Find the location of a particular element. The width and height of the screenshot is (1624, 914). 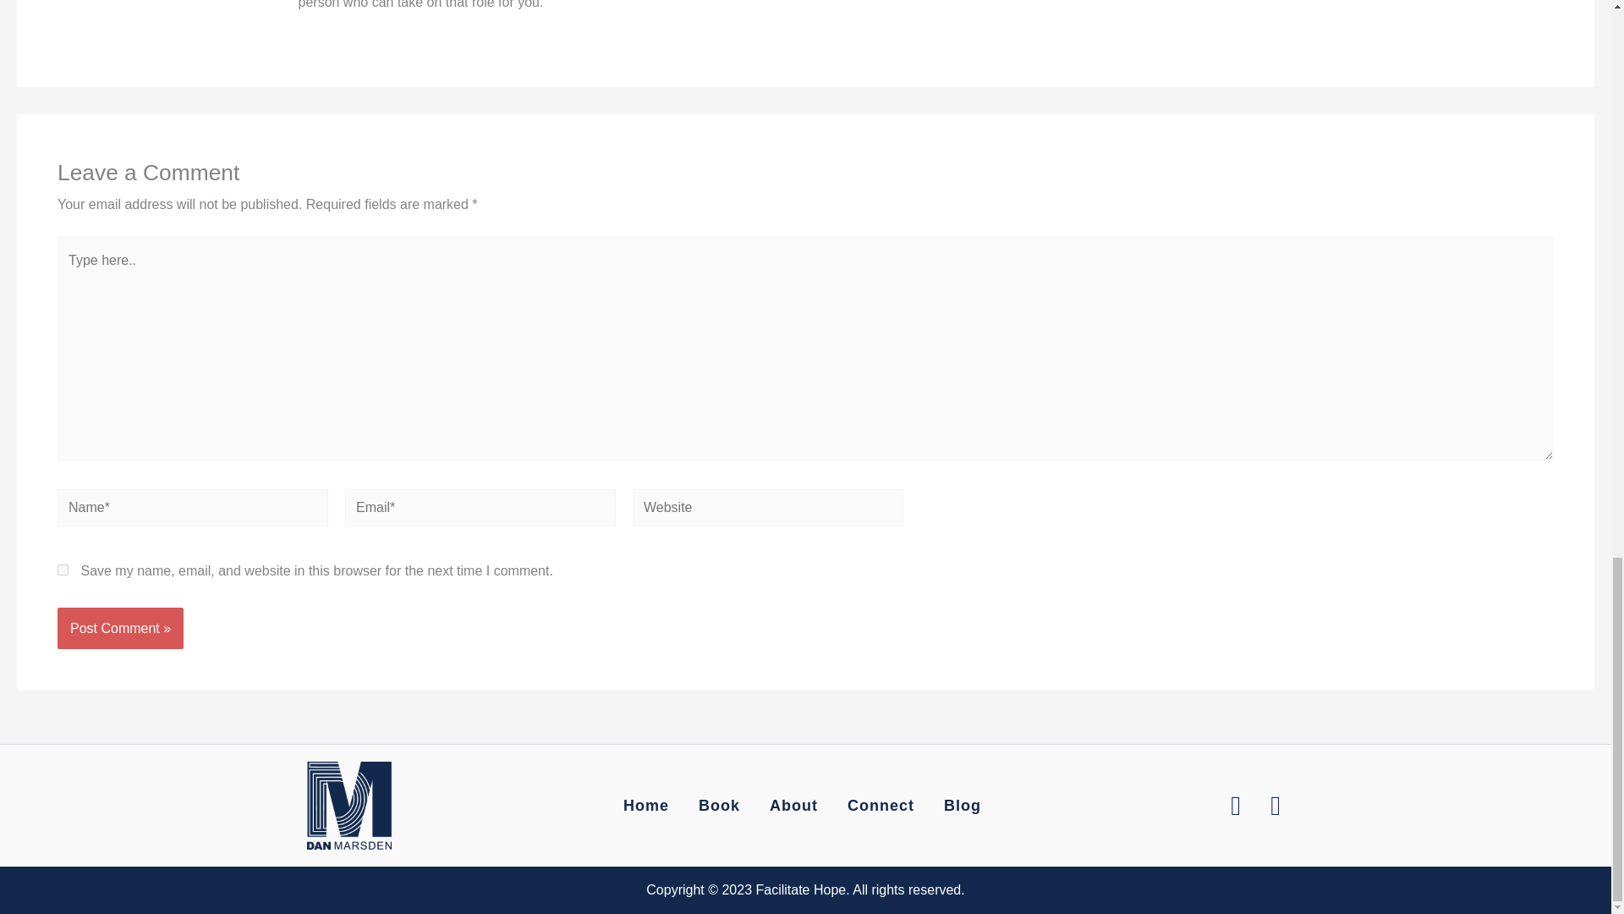

Home is located at coordinates (646, 806).